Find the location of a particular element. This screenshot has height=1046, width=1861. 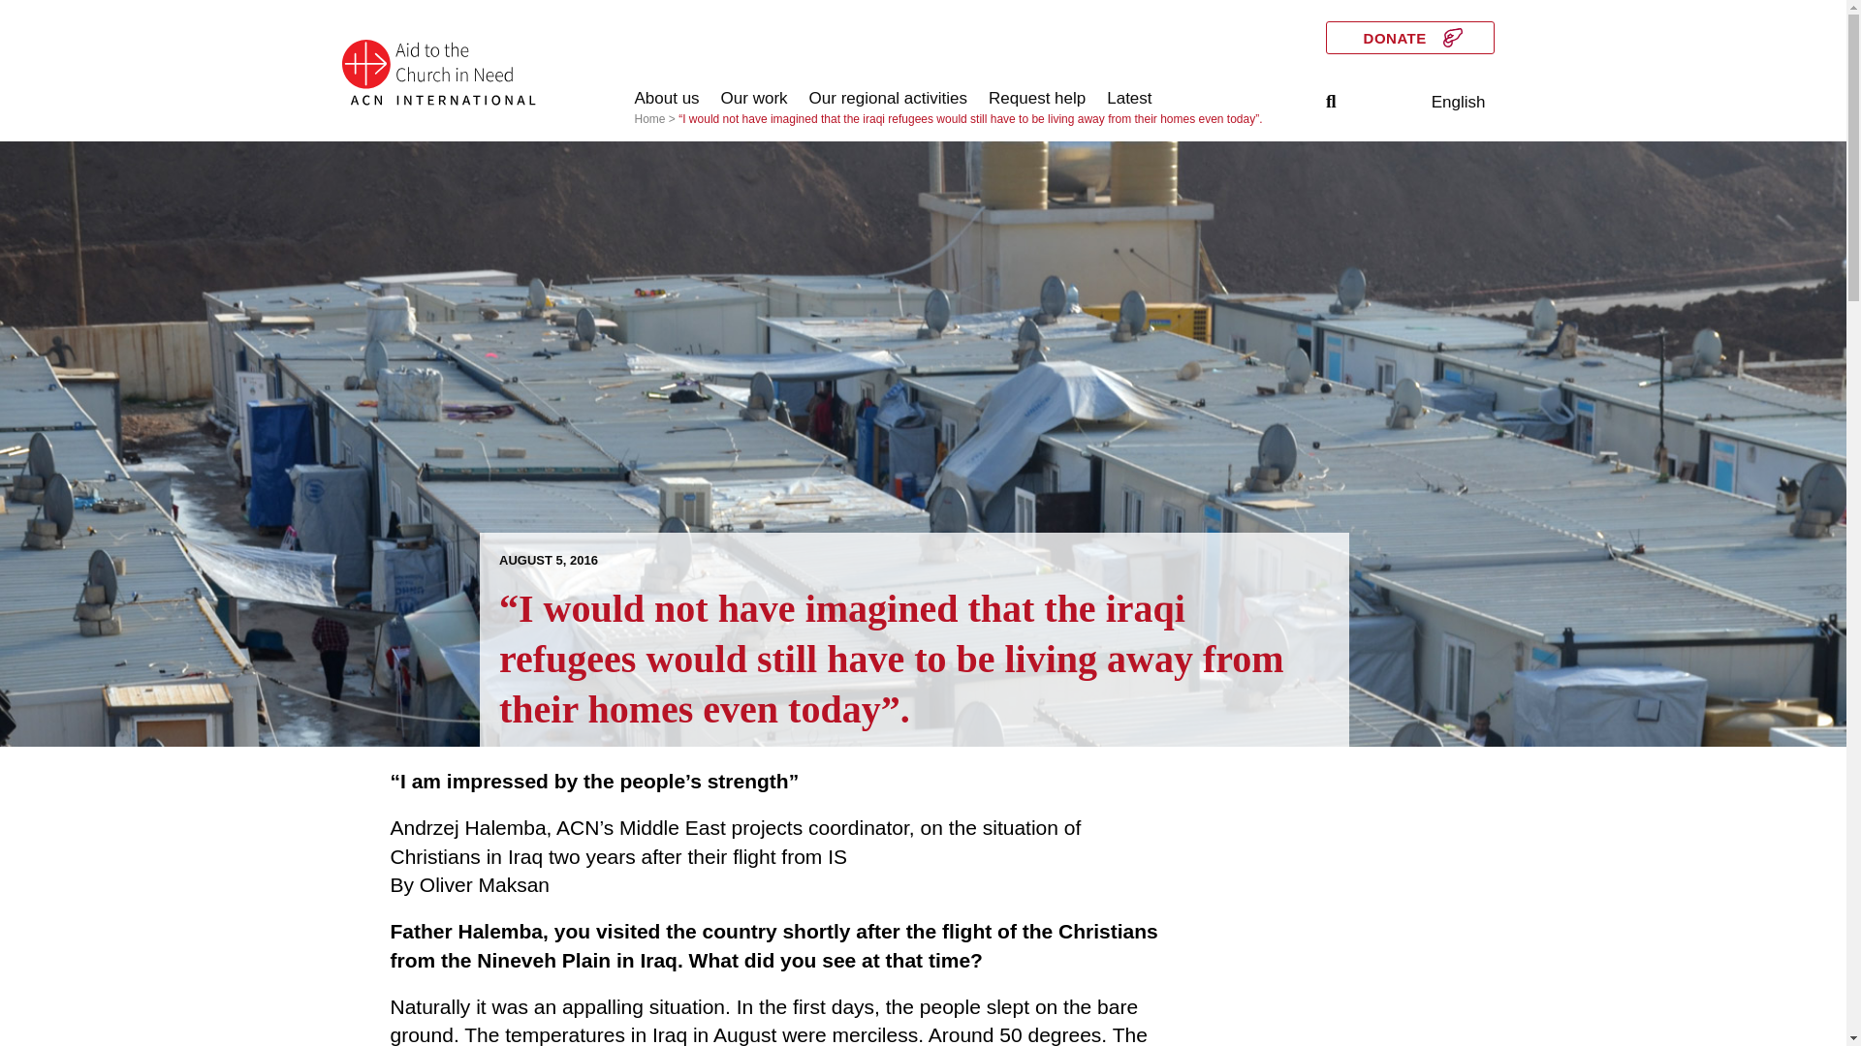

Go to ACN International. is located at coordinates (649, 118).